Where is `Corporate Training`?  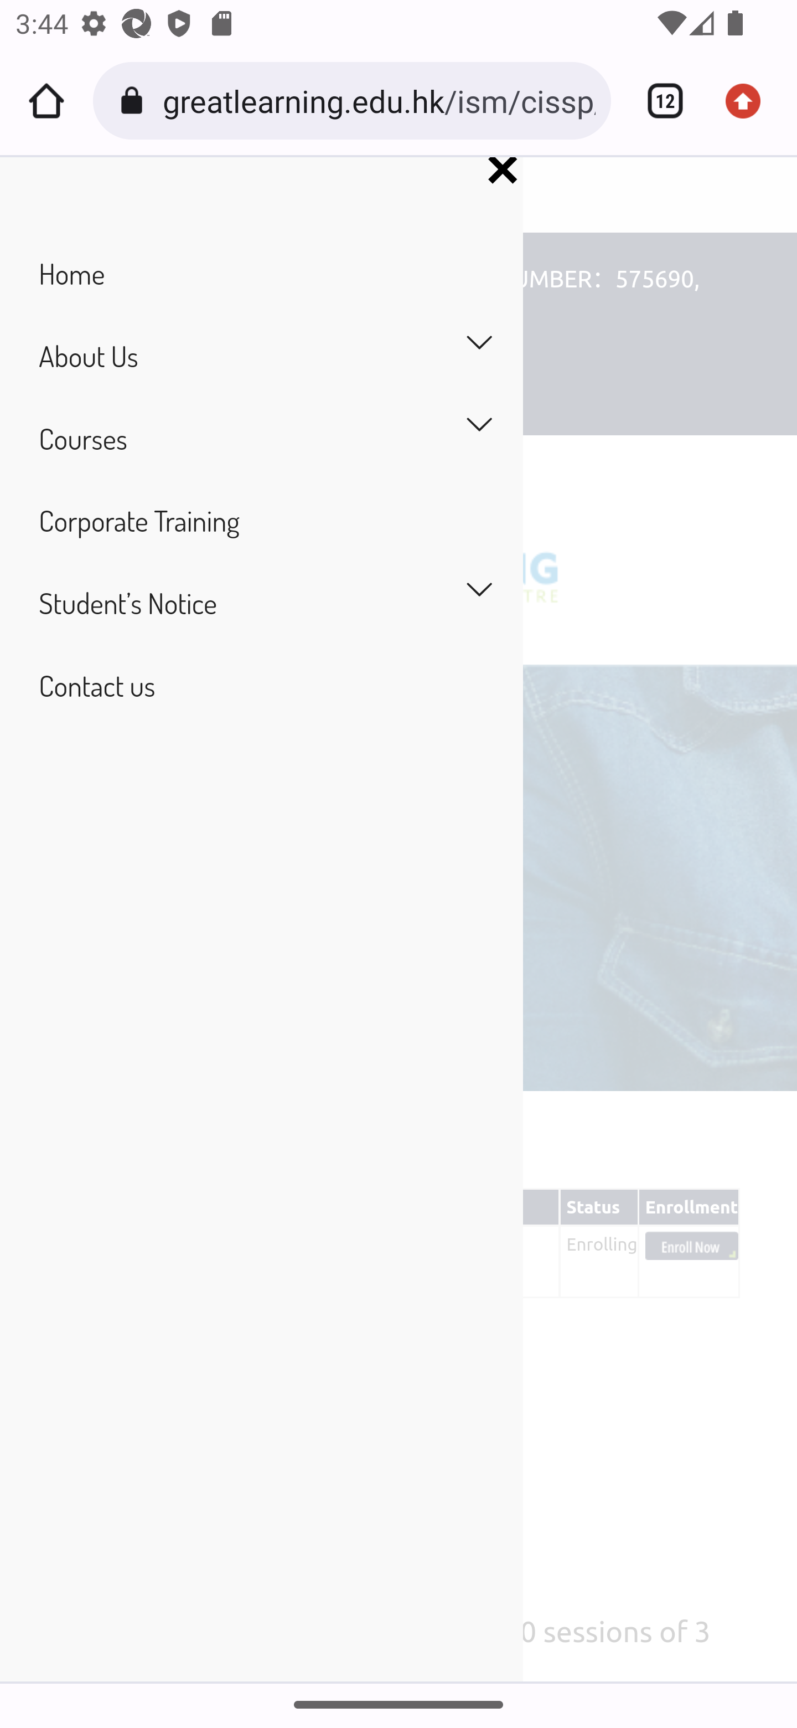
Corporate Training is located at coordinates (261, 521).